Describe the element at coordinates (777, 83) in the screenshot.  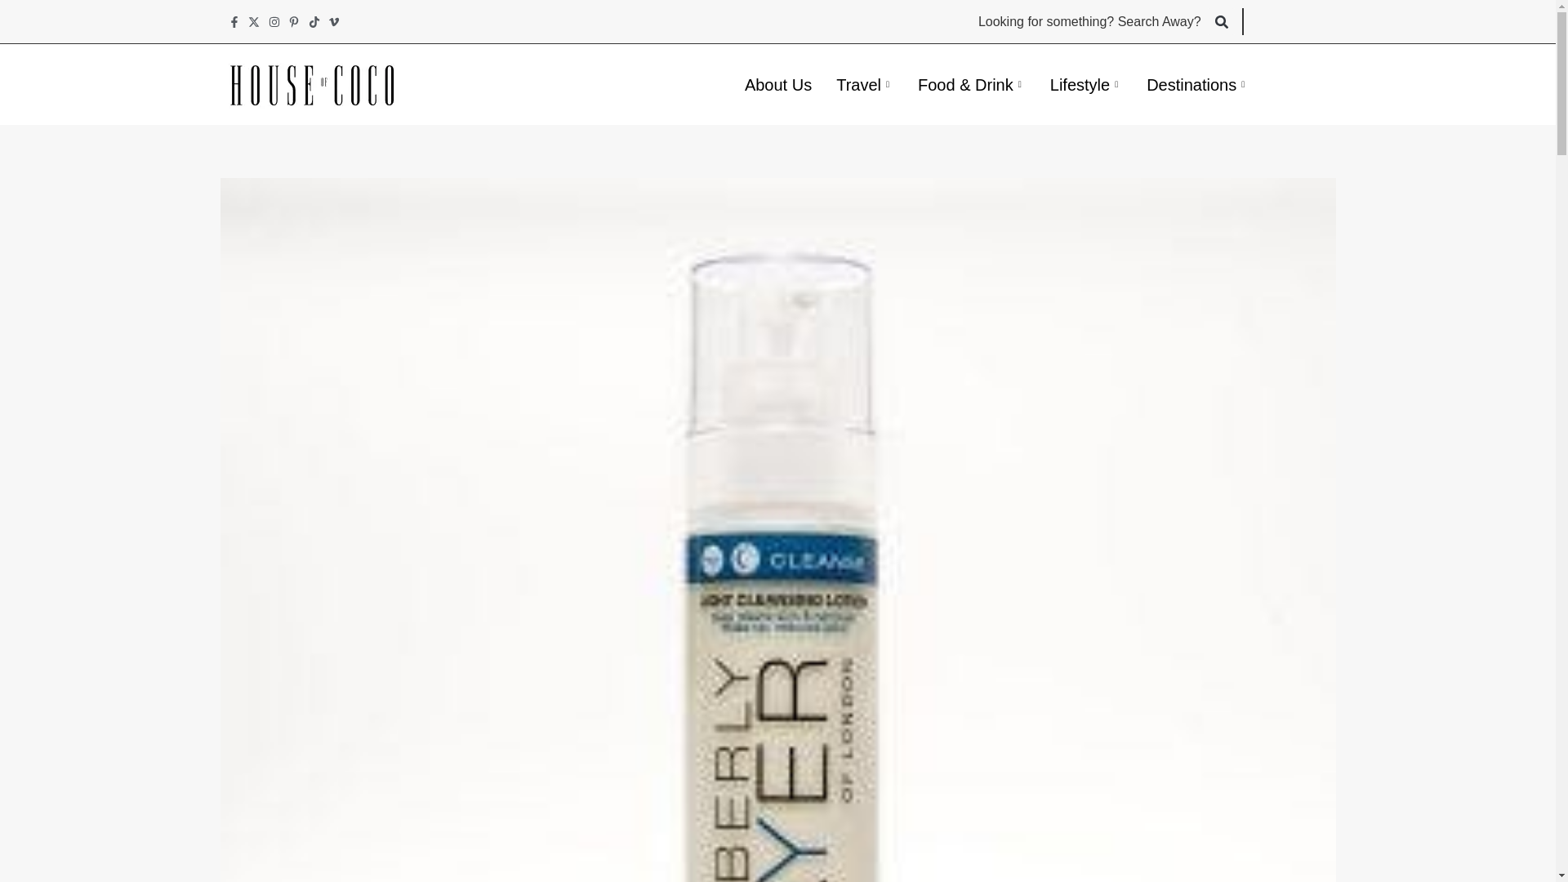
I see `About Us` at that location.